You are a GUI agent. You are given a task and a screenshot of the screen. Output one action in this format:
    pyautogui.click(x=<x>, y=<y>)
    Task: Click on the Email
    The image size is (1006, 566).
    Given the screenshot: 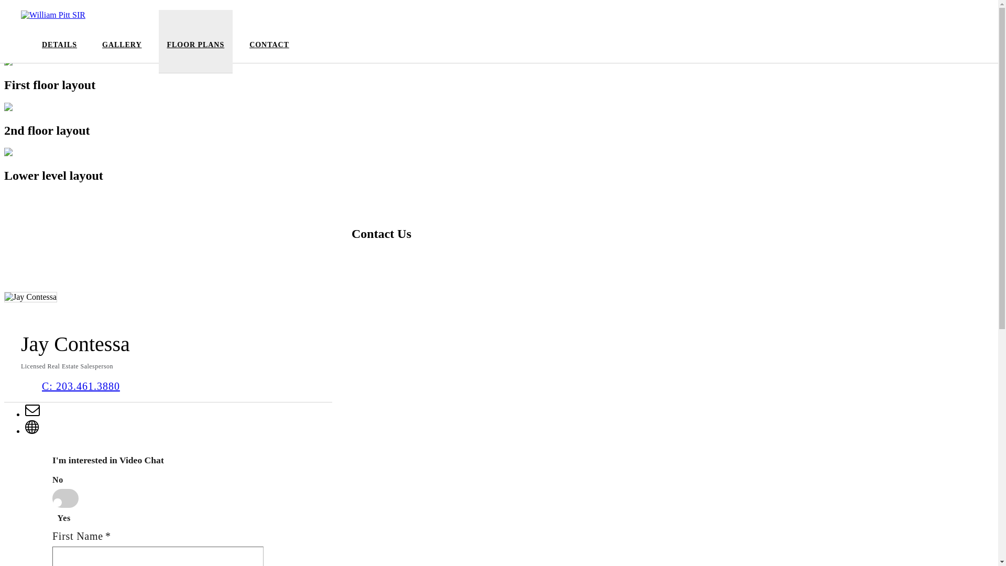 What is the action you would take?
    pyautogui.click(x=32, y=414)
    